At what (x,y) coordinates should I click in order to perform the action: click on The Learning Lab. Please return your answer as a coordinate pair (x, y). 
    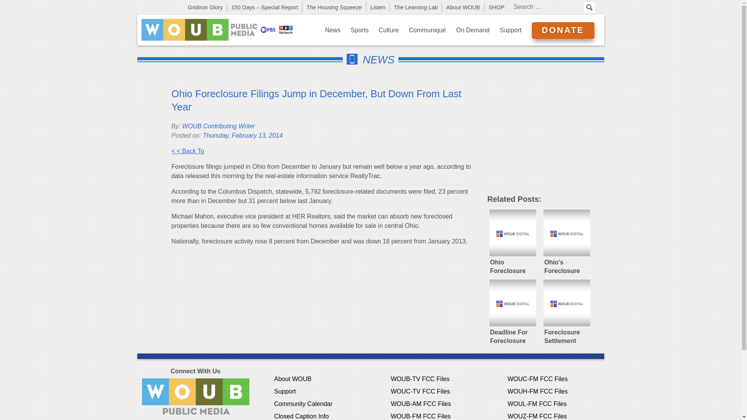
    Looking at the image, I should click on (416, 7).